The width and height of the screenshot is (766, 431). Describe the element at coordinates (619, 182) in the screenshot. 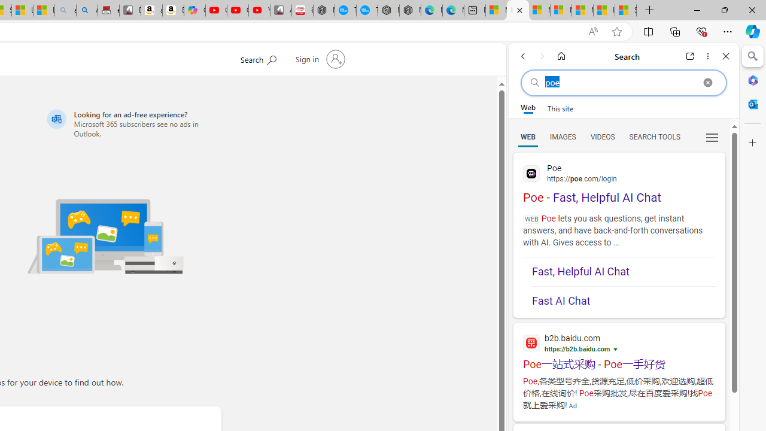

I see `Poe - Fast, Helpful AI Chat` at that location.